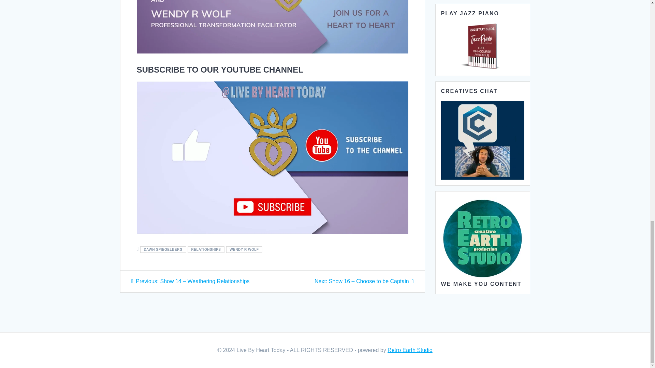 The image size is (655, 368). Describe the element at coordinates (206, 249) in the screenshot. I see `RELATIONSHIPS` at that location.